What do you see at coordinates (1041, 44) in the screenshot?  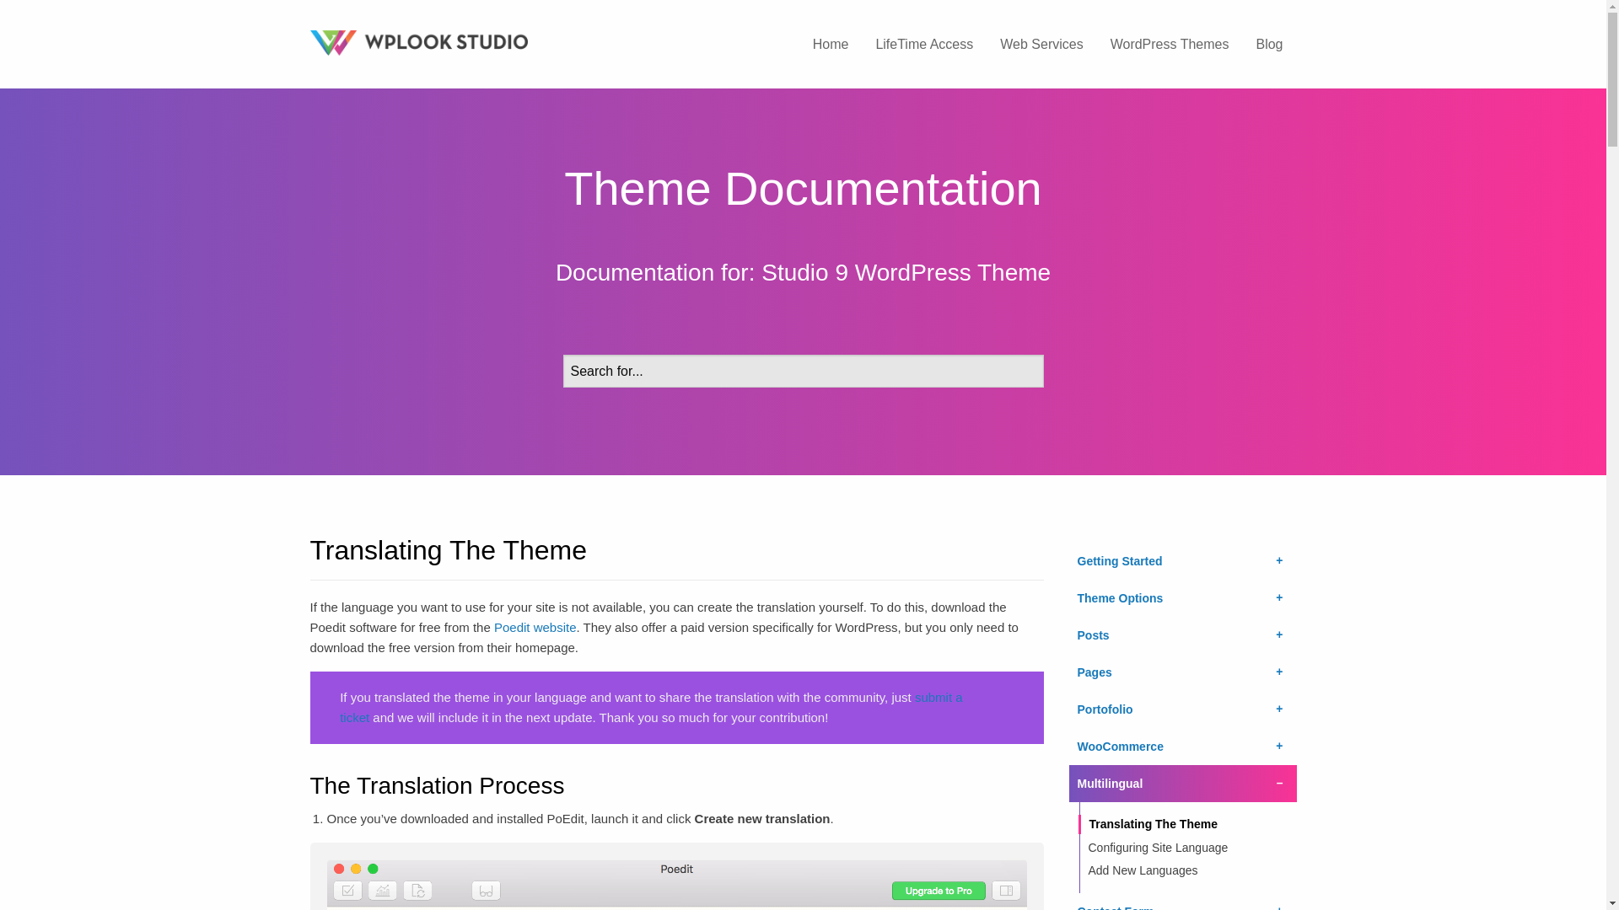 I see `Web Services` at bounding box center [1041, 44].